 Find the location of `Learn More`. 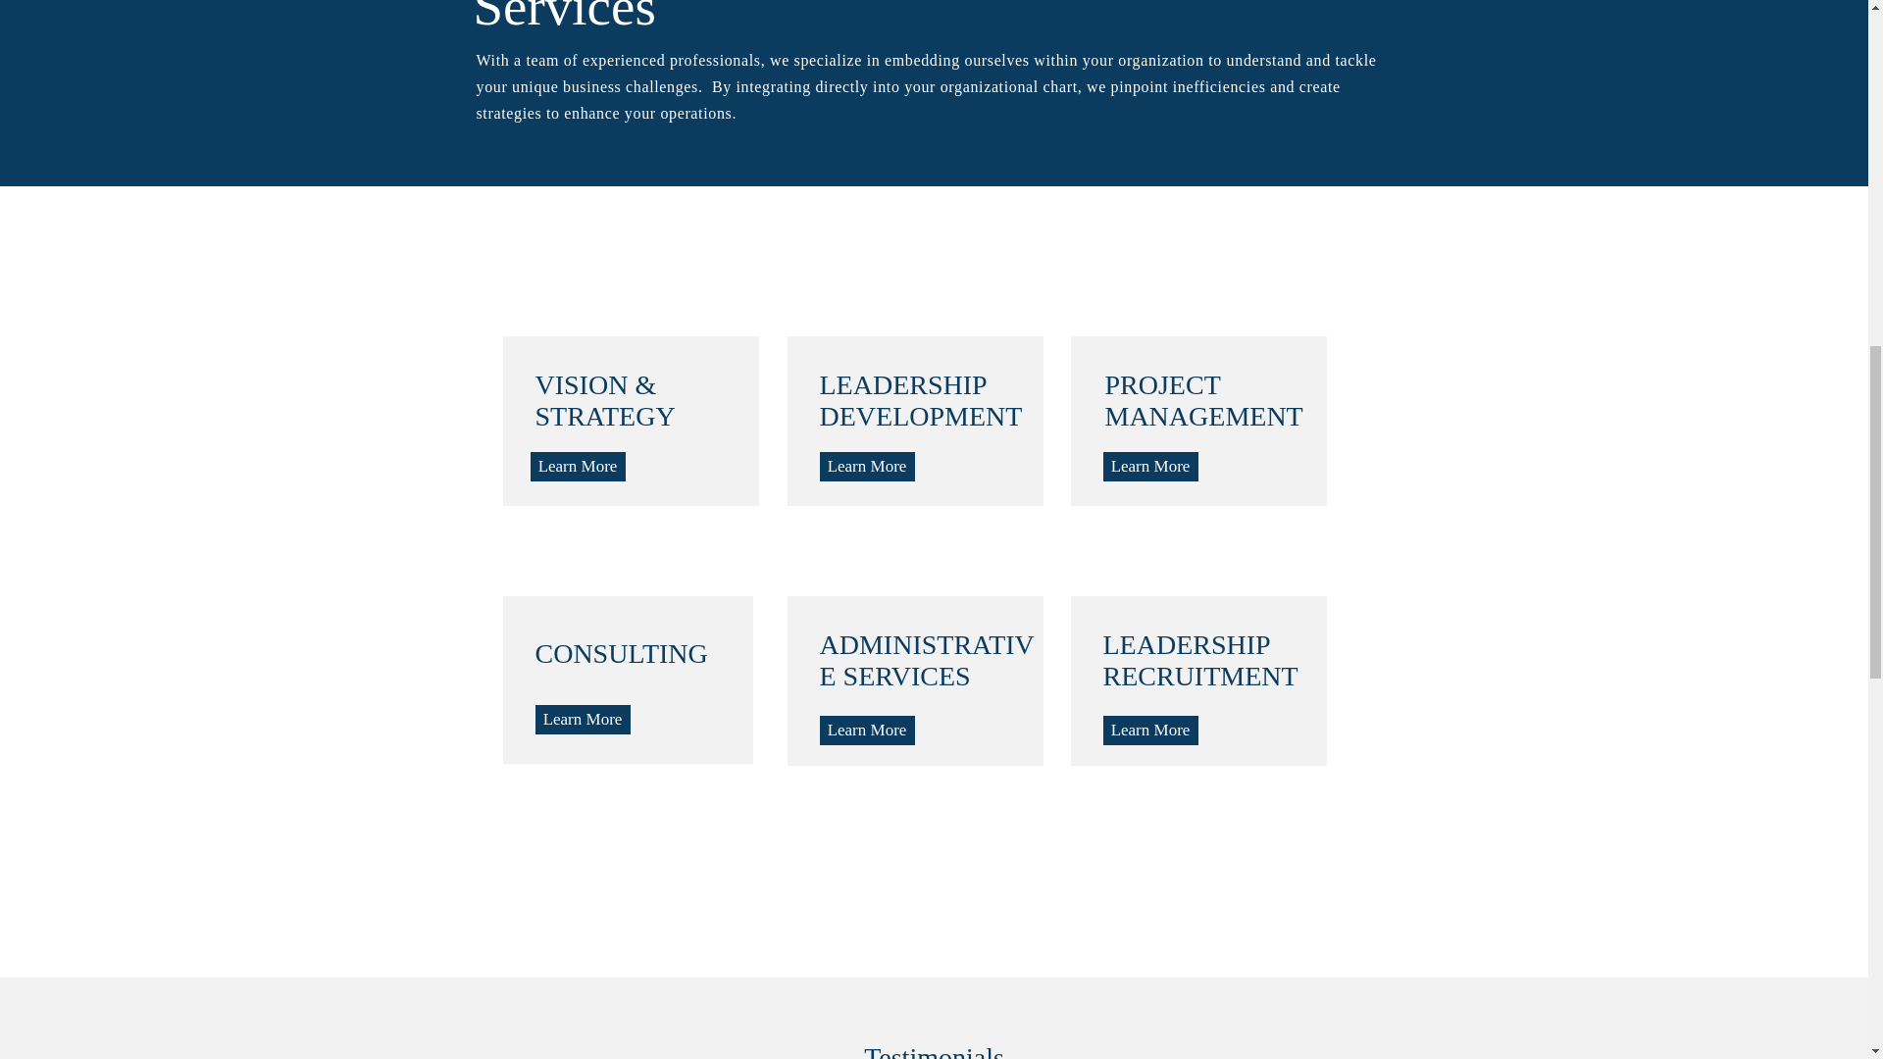

Learn More is located at coordinates (577, 467).